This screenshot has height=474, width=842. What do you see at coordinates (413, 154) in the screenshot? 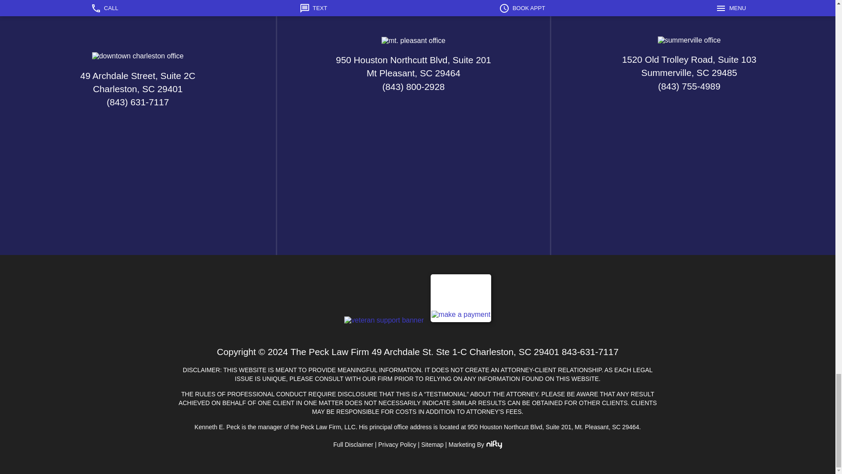
I see `Google map of the Peck Law Firm in Mt. Pleasant` at bounding box center [413, 154].